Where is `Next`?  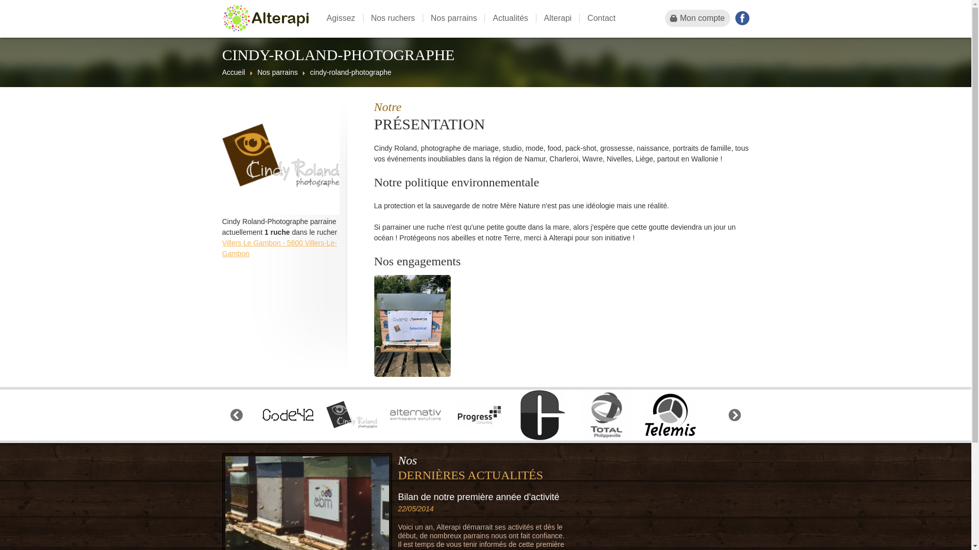 Next is located at coordinates (735, 415).